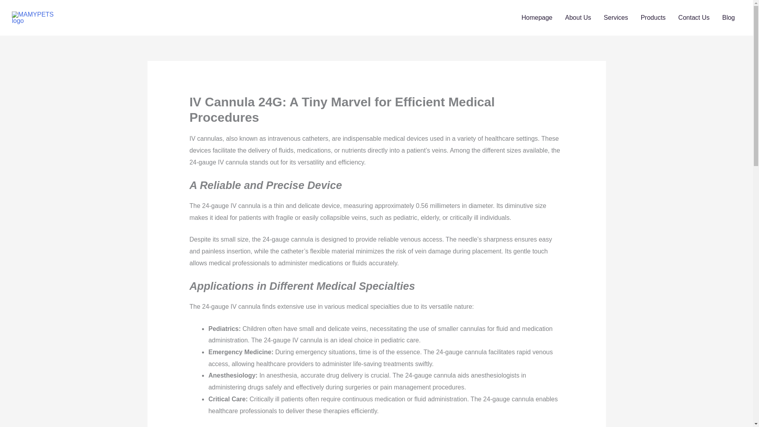 This screenshot has height=427, width=759. I want to click on Blog, so click(728, 17).